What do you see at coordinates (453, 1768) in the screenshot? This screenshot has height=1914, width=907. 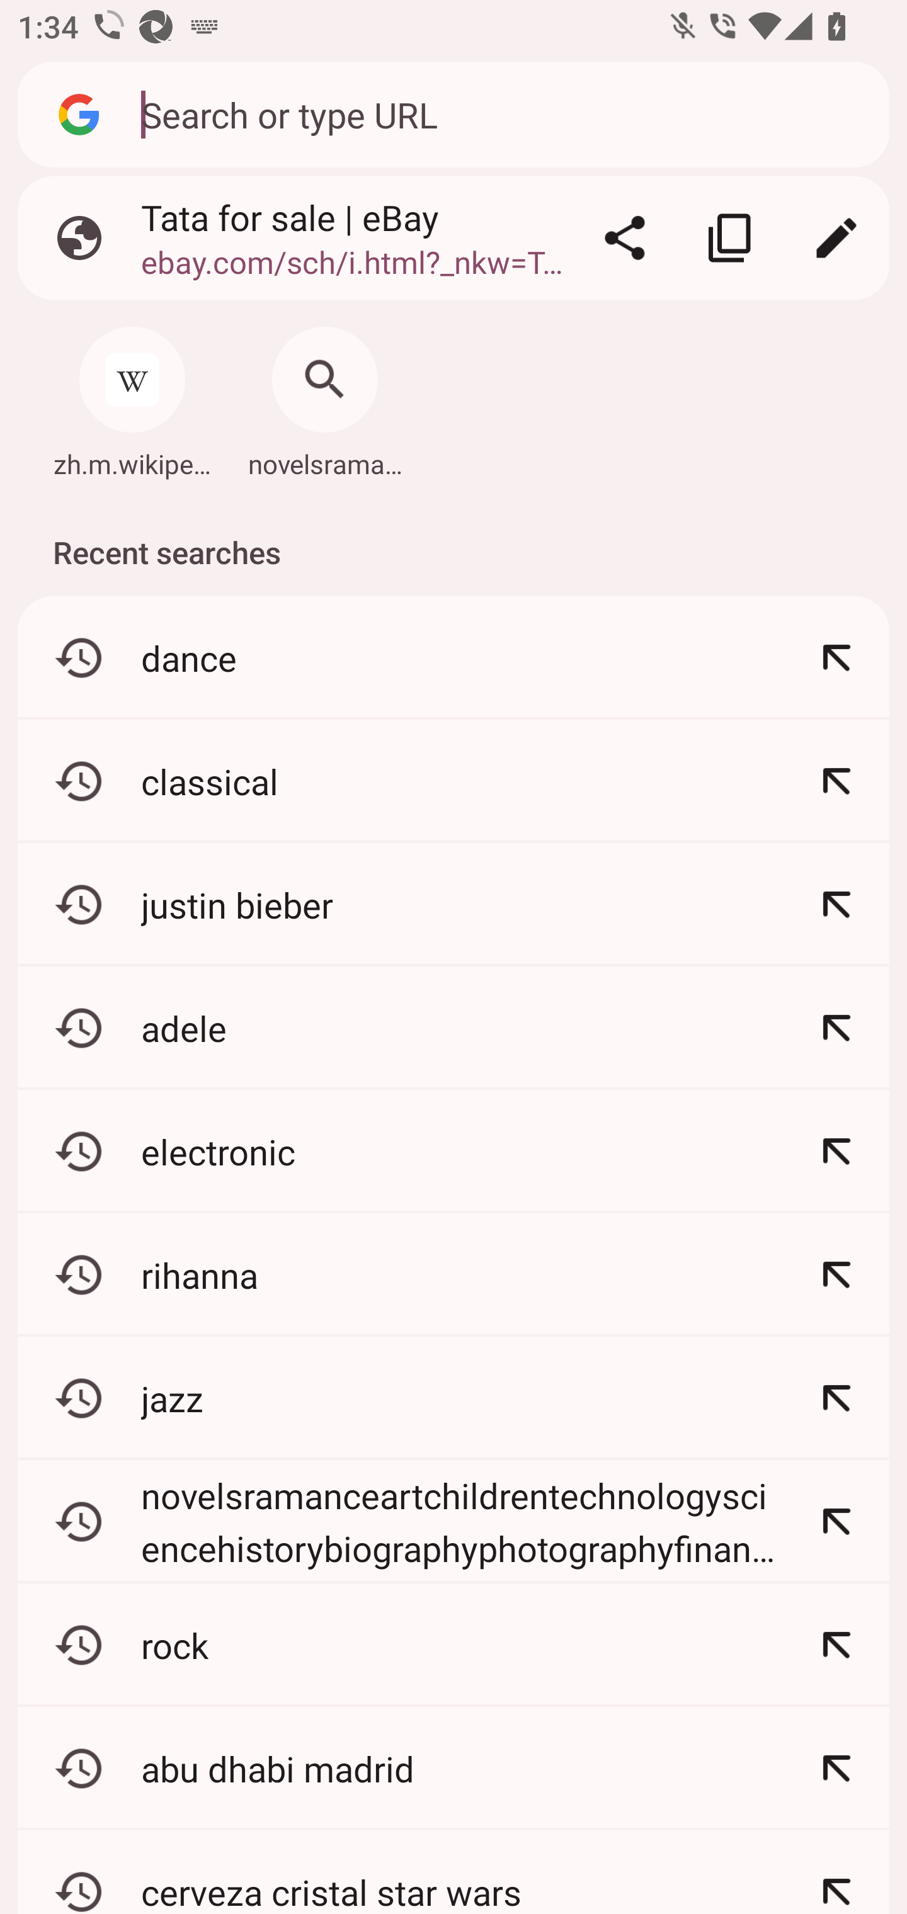 I see `abu dhabi madrid Refine: abu dhabi madrid` at bounding box center [453, 1768].